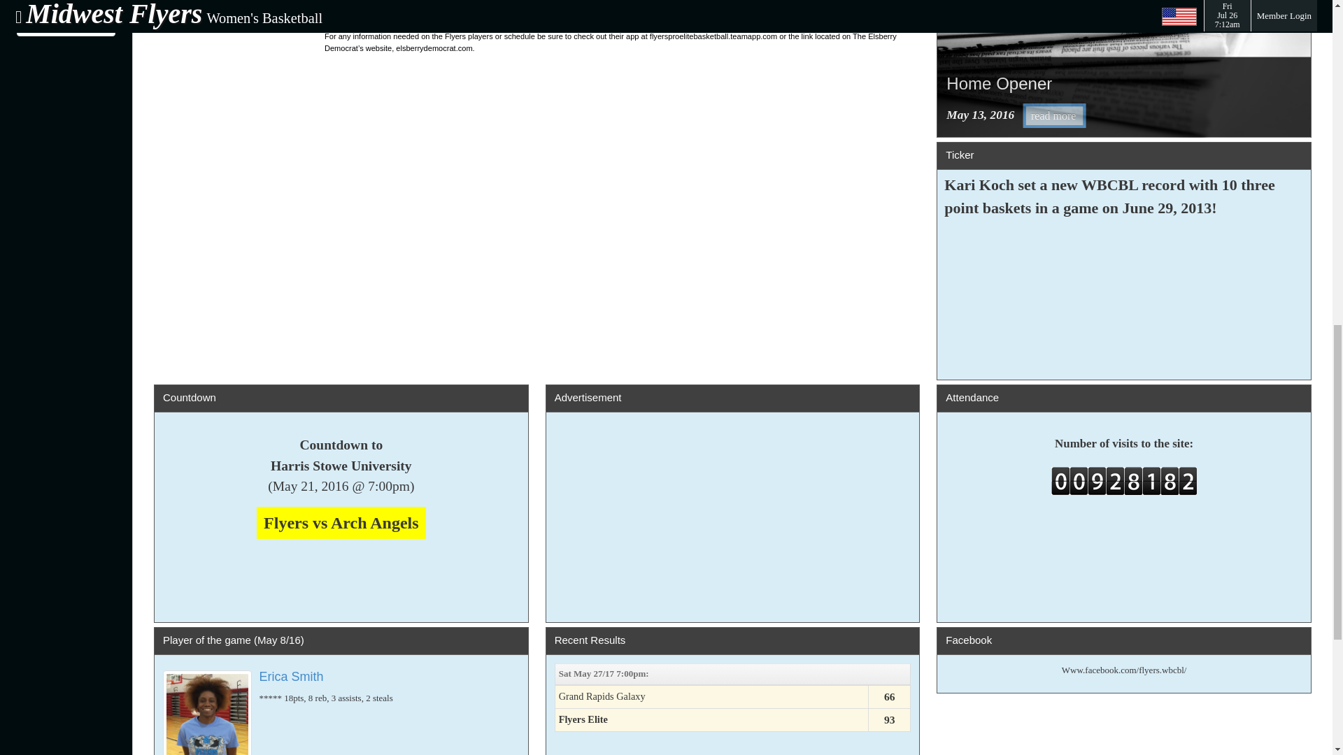 The image size is (1343, 755). Describe the element at coordinates (66, 16) in the screenshot. I see `Free Team Websites` at that location.